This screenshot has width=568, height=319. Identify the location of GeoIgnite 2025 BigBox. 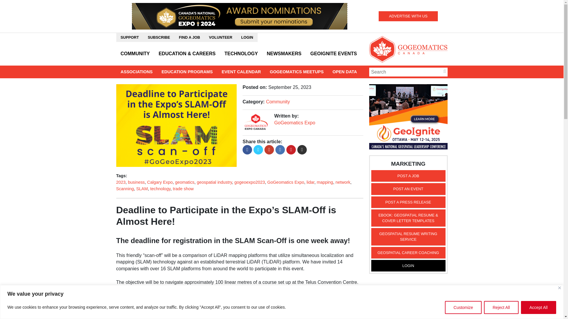
(408, 116).